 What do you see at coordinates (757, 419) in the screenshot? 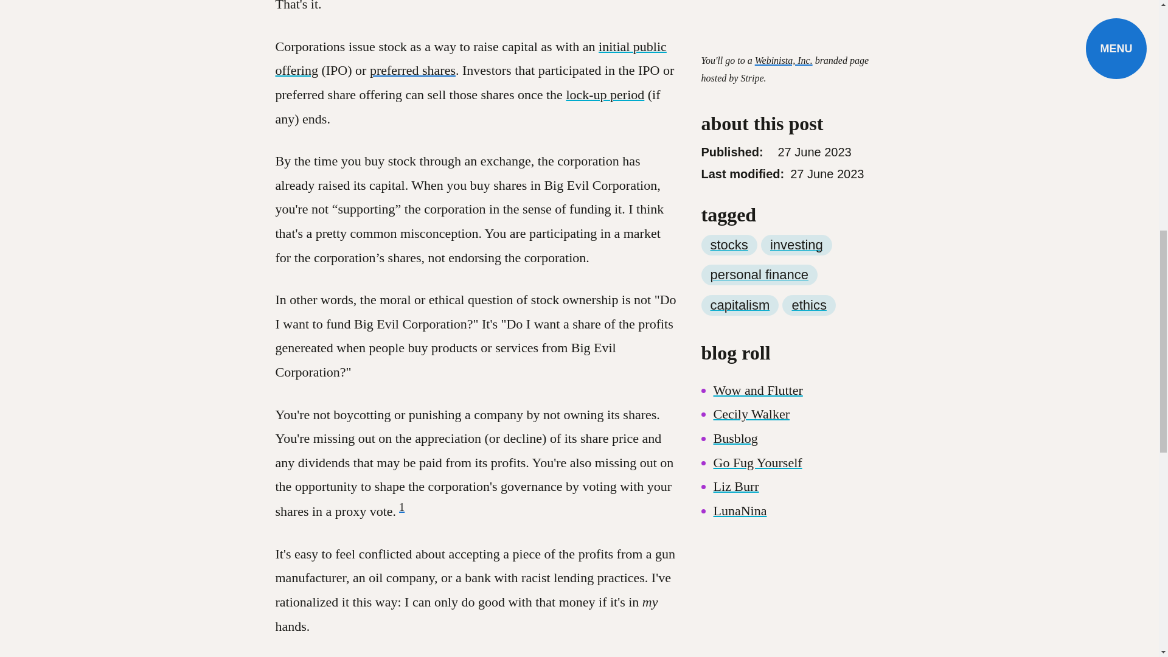
I see `Go Fug Yourself` at bounding box center [757, 419].